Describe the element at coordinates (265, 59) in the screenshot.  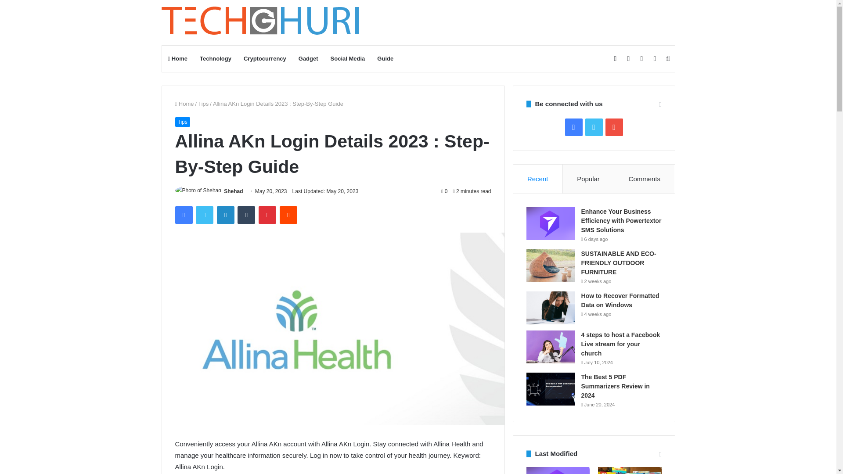
I see `Cryptocurrency` at that location.